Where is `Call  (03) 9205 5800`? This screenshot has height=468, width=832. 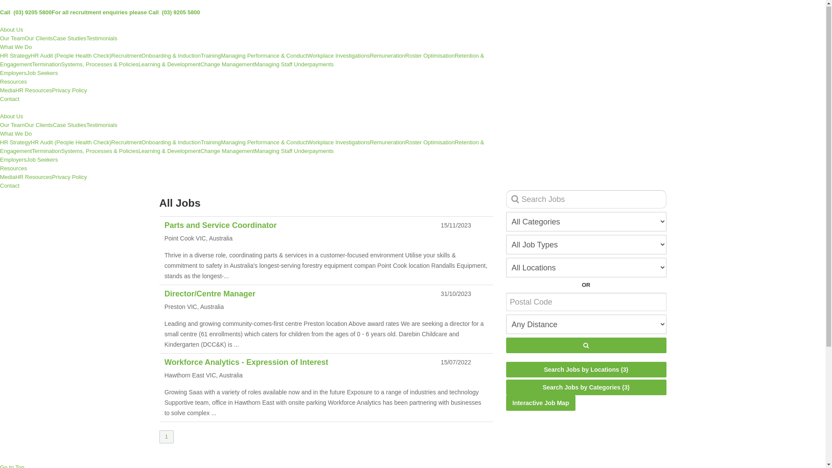
Call  (03) 9205 5800 is located at coordinates (26, 13).